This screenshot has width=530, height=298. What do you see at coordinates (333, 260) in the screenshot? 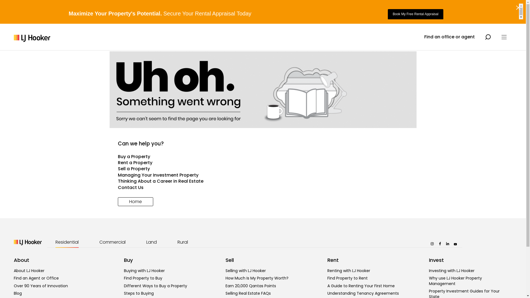
I see `Rent` at bounding box center [333, 260].